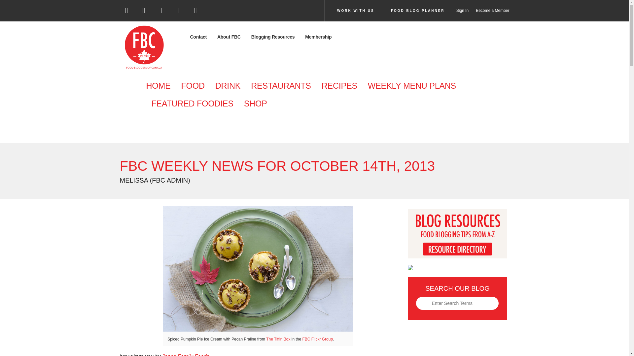 The width and height of the screenshot is (634, 356). Describe the element at coordinates (201, 37) in the screenshot. I see `Contact` at that location.